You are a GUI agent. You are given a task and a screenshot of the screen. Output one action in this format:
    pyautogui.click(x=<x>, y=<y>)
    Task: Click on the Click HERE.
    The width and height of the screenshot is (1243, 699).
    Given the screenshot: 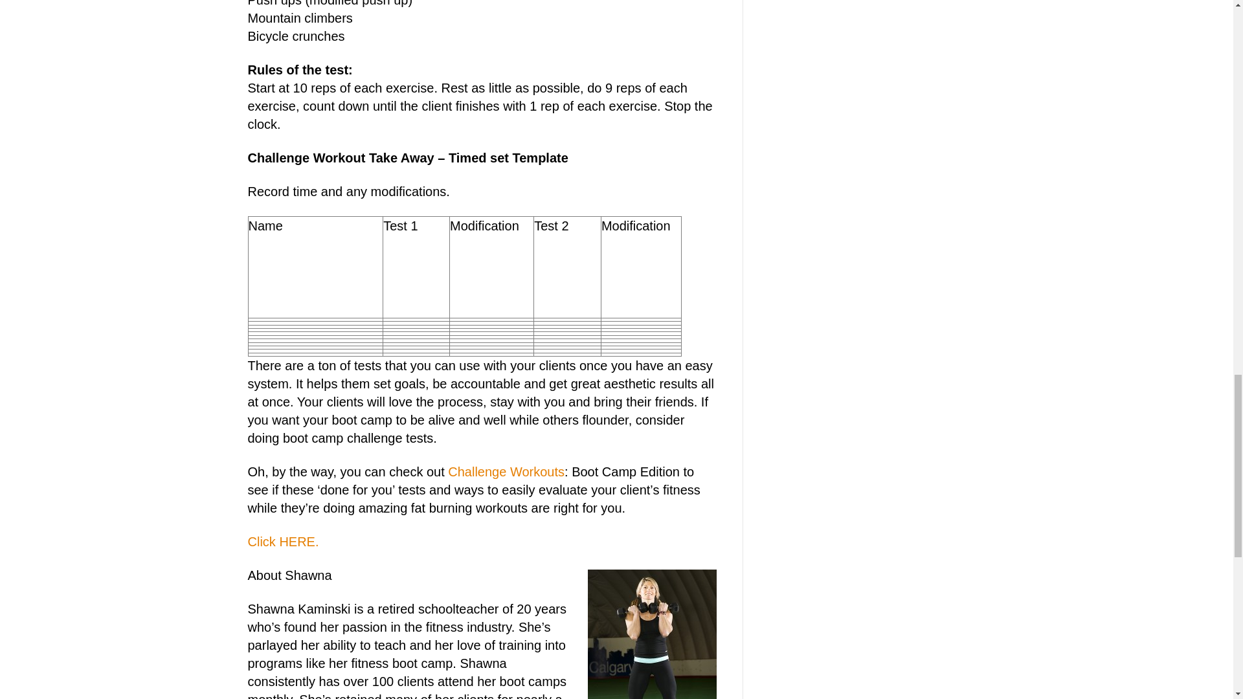 What is the action you would take?
    pyautogui.click(x=282, y=541)
    